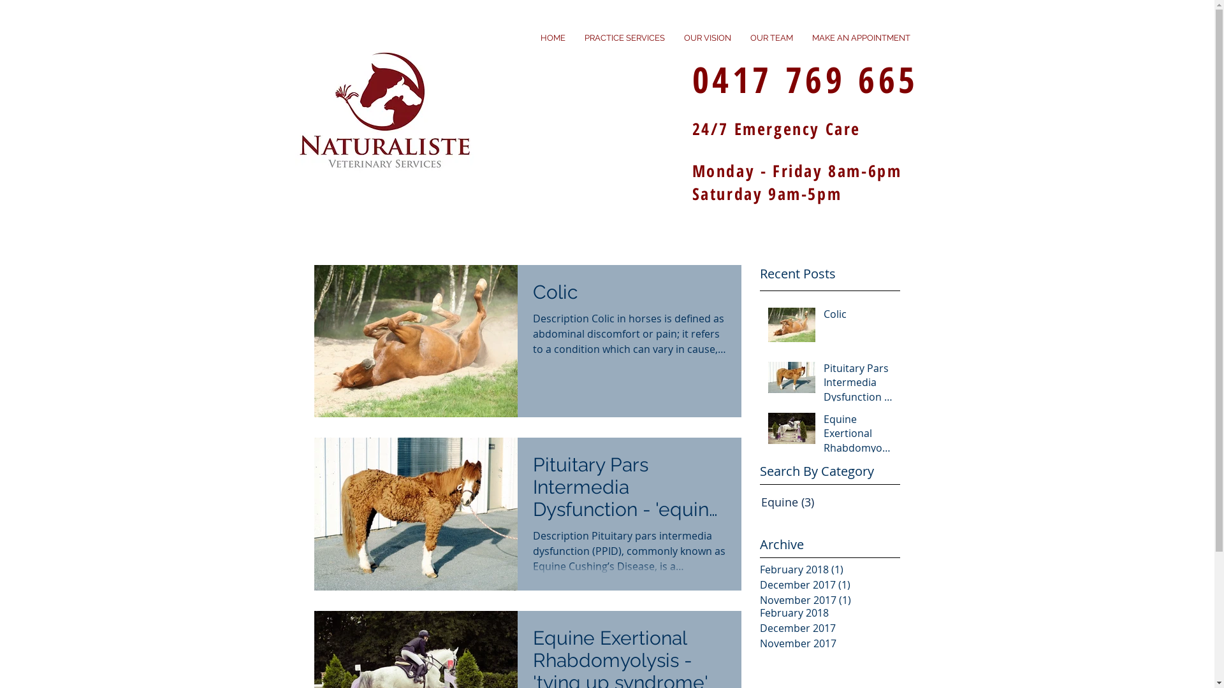 The image size is (1224, 688). I want to click on Equine Exertional Rhabdomyolysis - 'tying up syndrome', so click(858, 436).